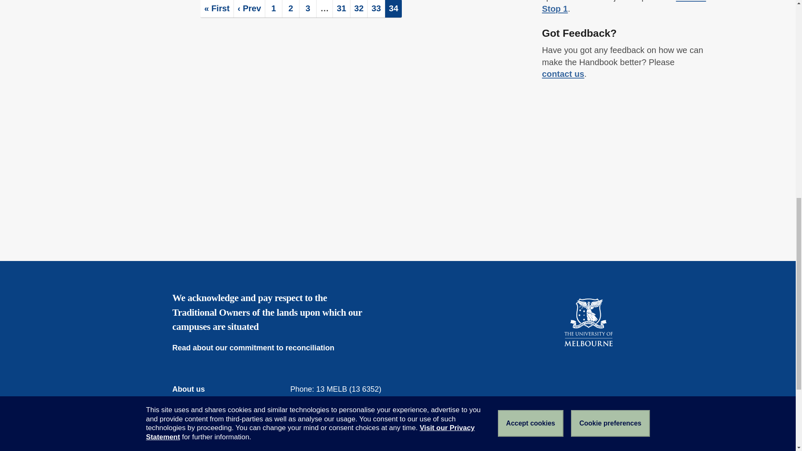 The image size is (802, 451). Describe the element at coordinates (341, 9) in the screenshot. I see `31` at that location.